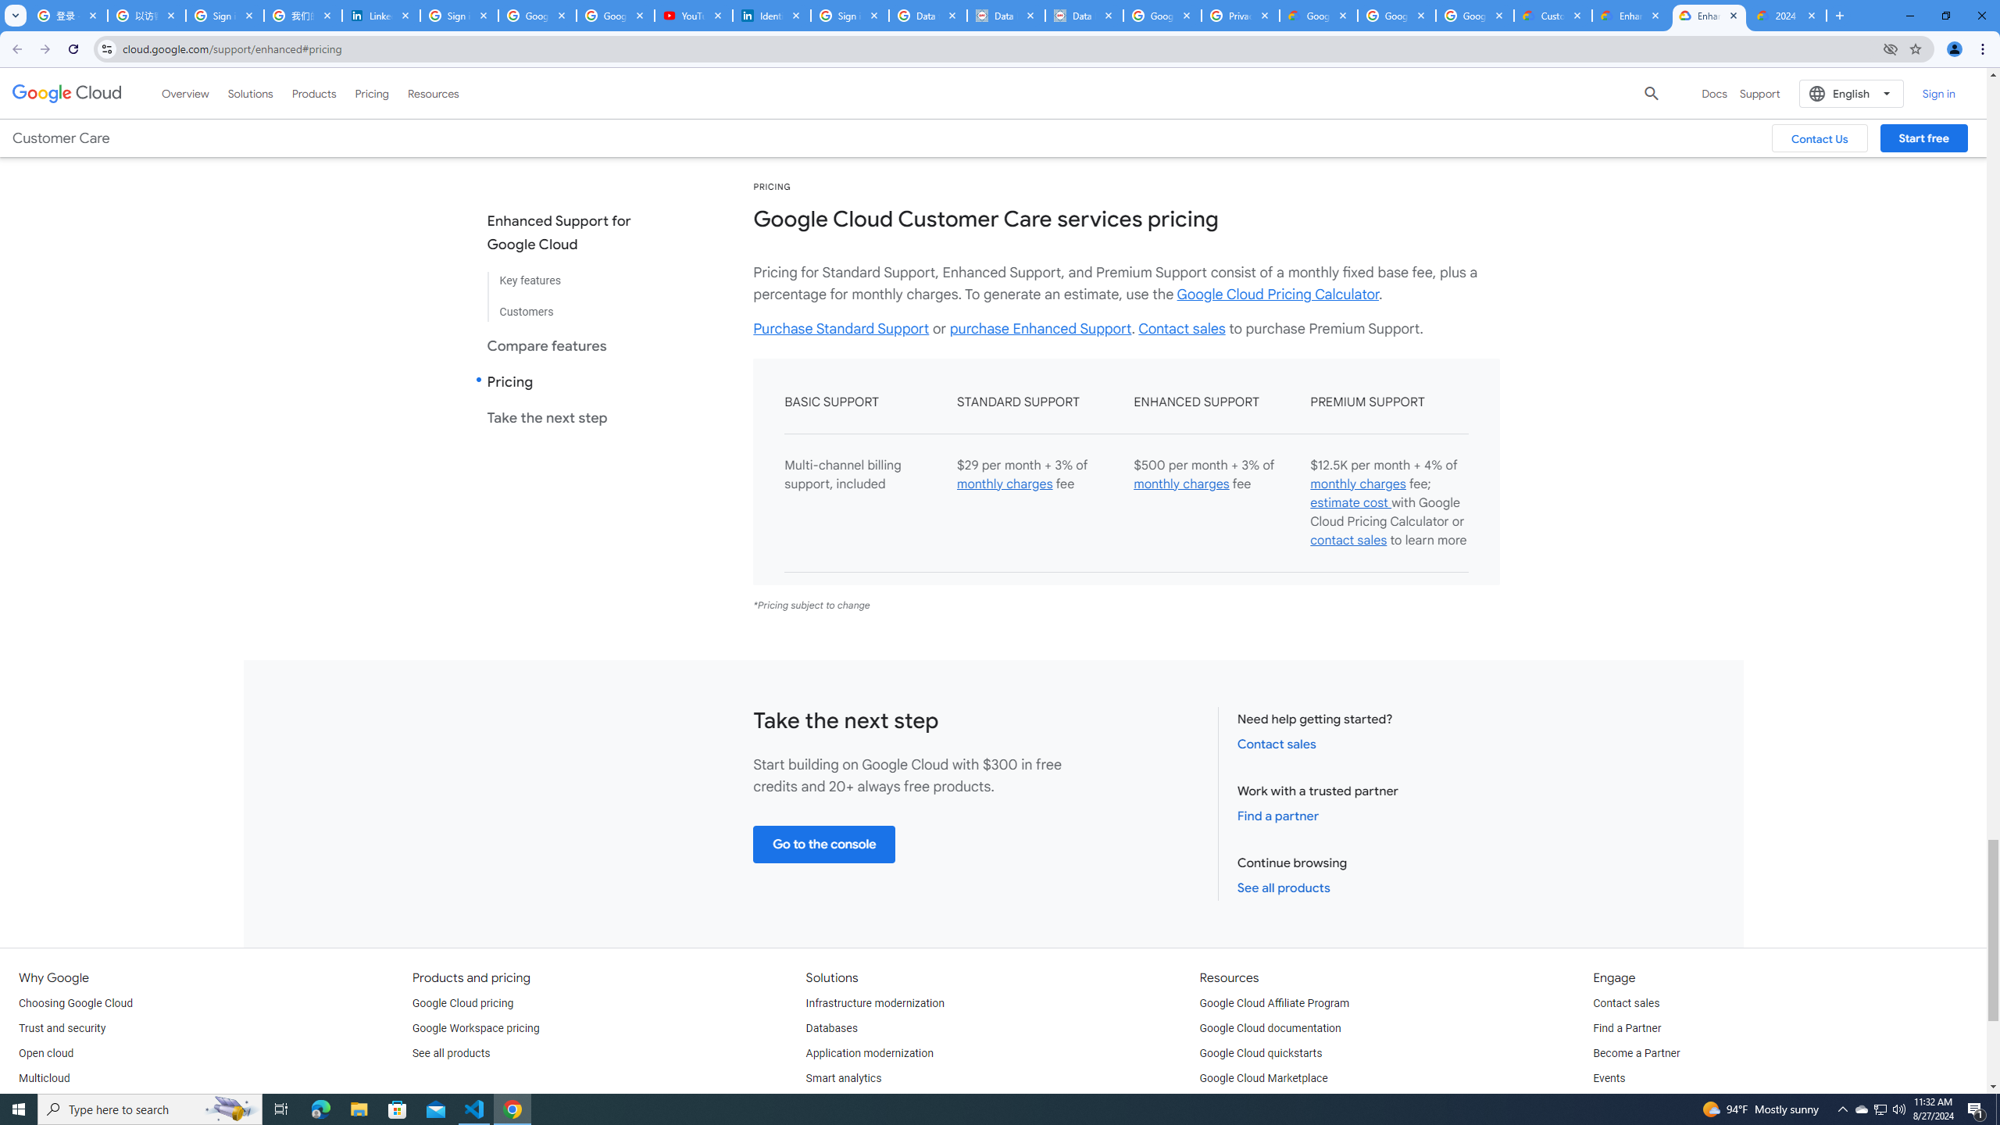 The image size is (2000, 1125). What do you see at coordinates (1923, 137) in the screenshot?
I see `Start free` at bounding box center [1923, 137].